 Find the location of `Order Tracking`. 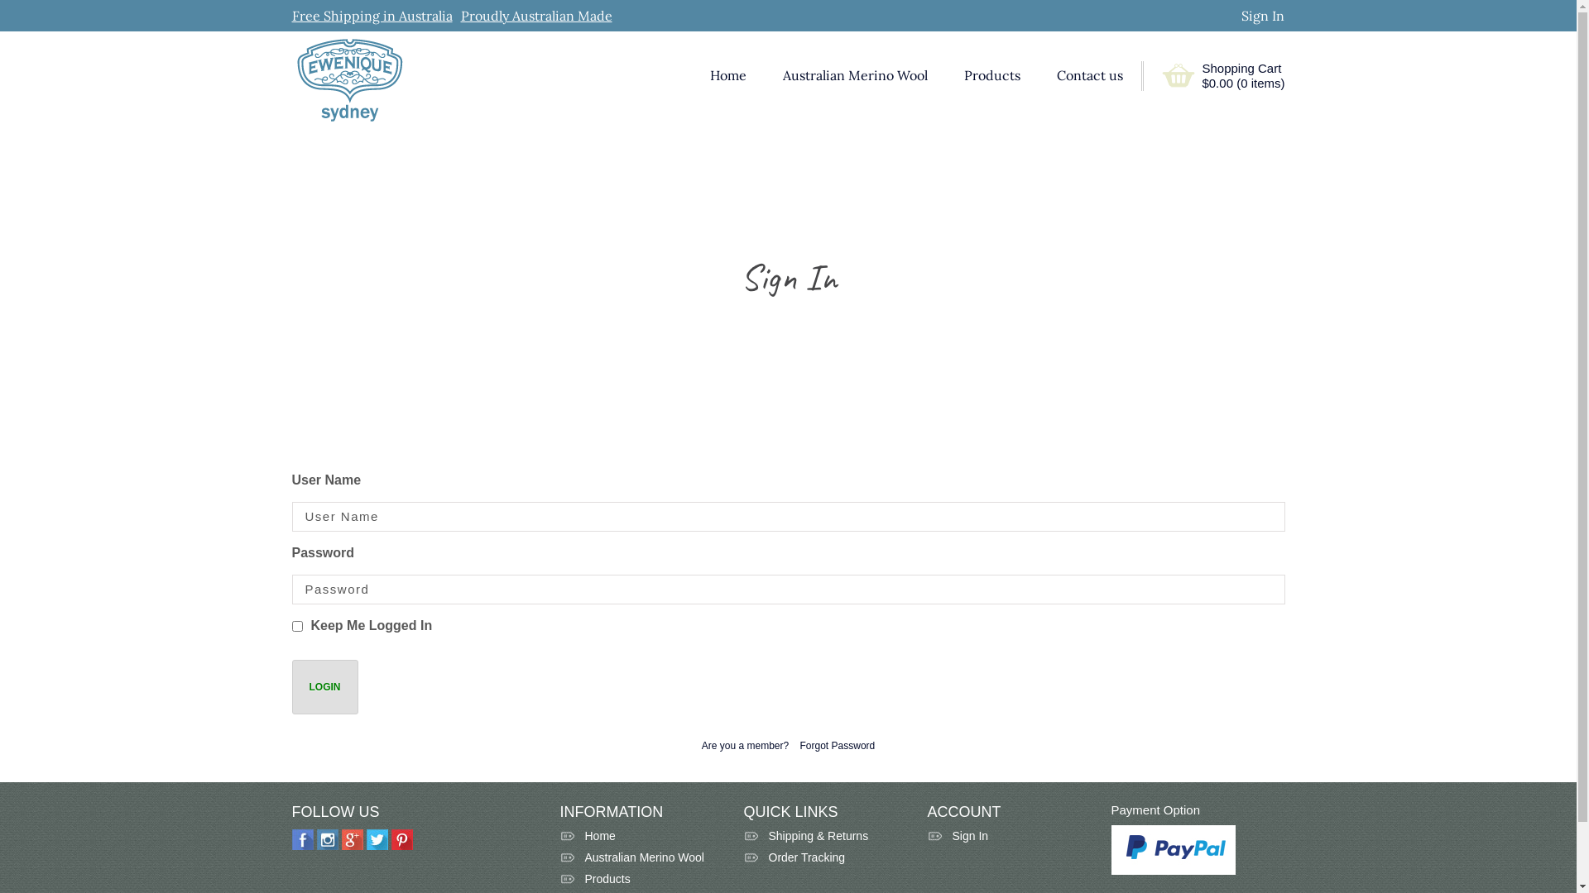

Order Tracking is located at coordinates (825, 862).